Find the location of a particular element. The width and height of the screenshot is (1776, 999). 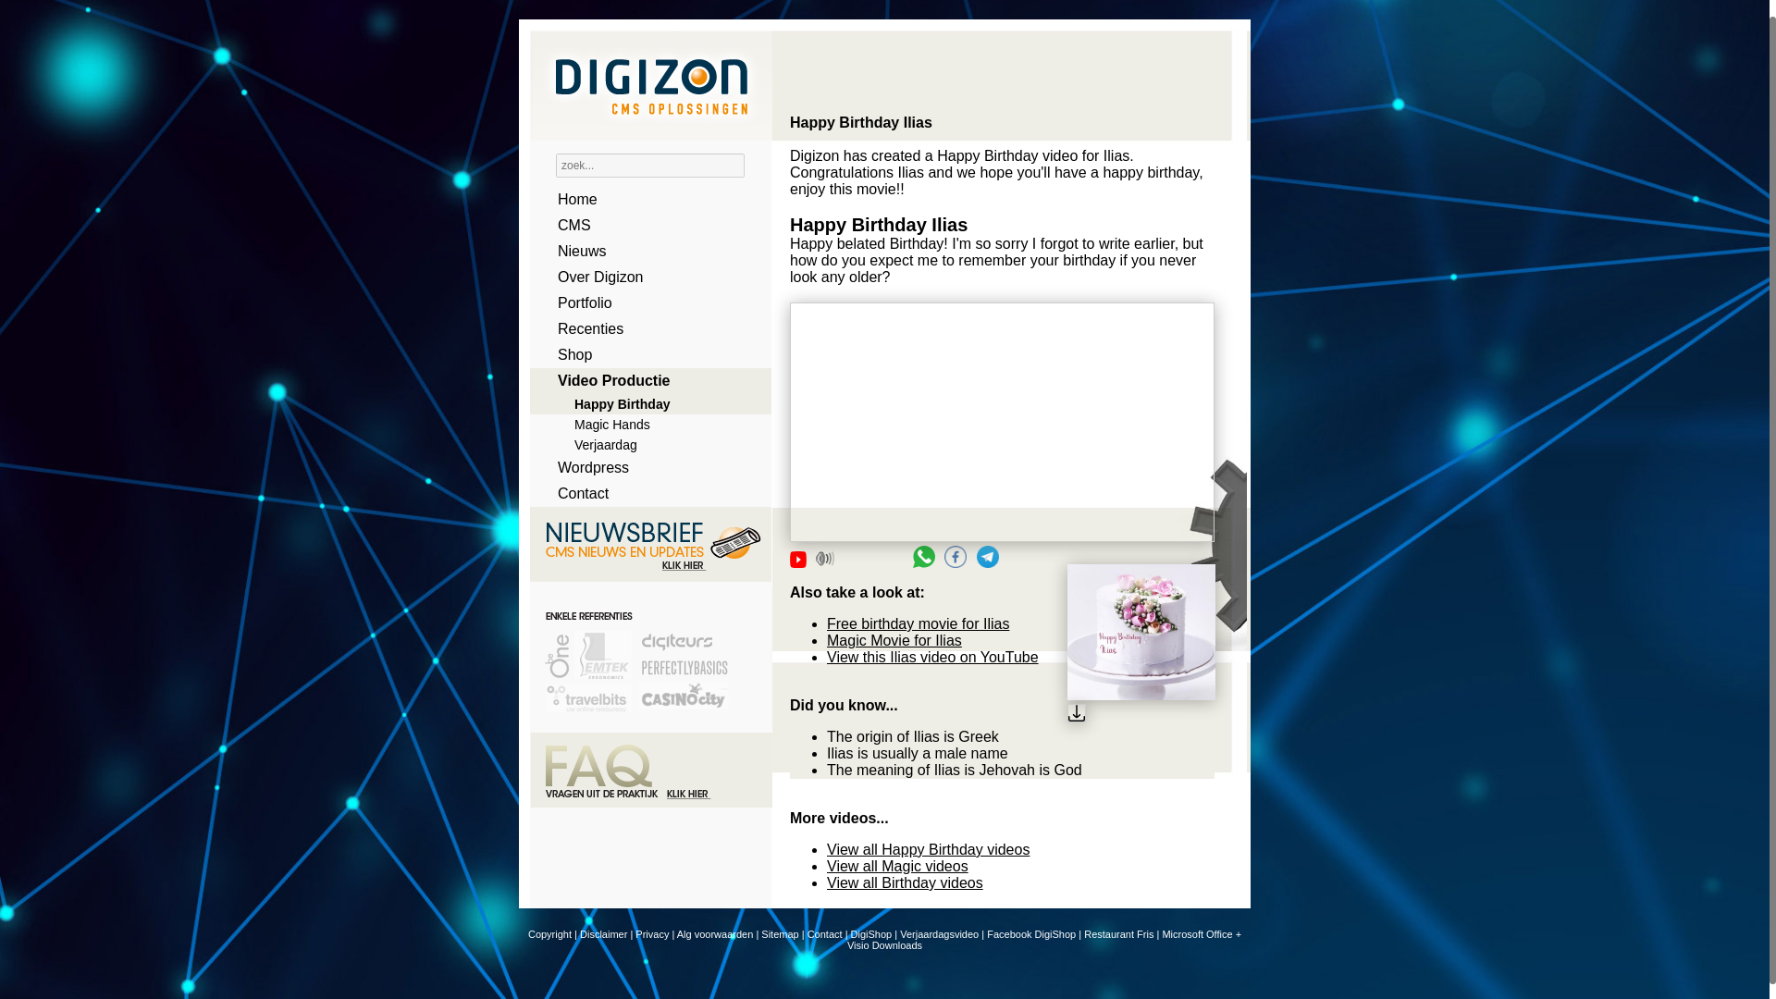

View all Magic videos is located at coordinates (897, 866).